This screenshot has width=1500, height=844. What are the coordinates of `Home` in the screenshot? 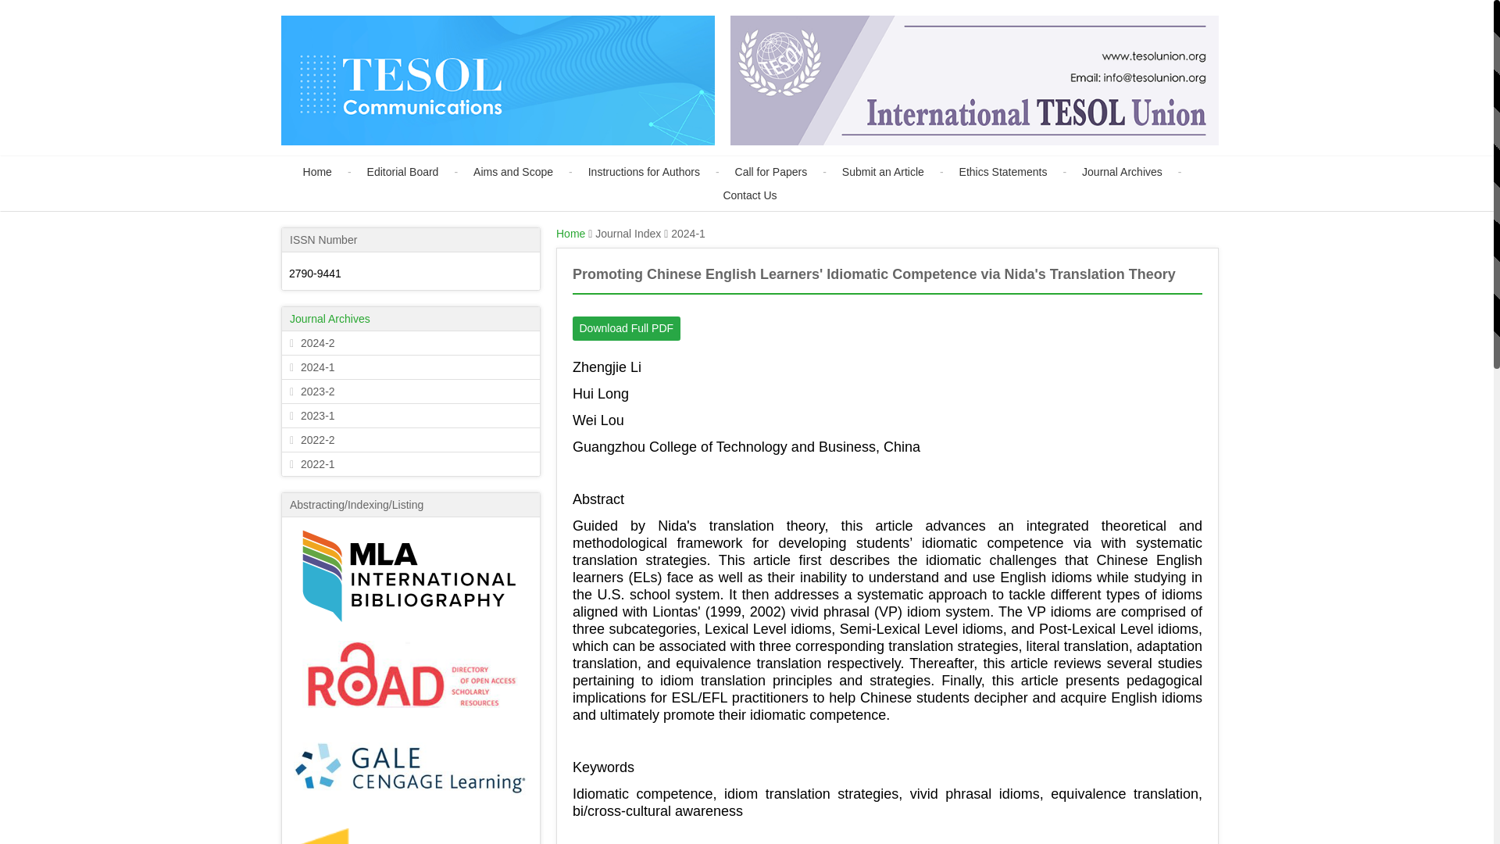 It's located at (570, 233).